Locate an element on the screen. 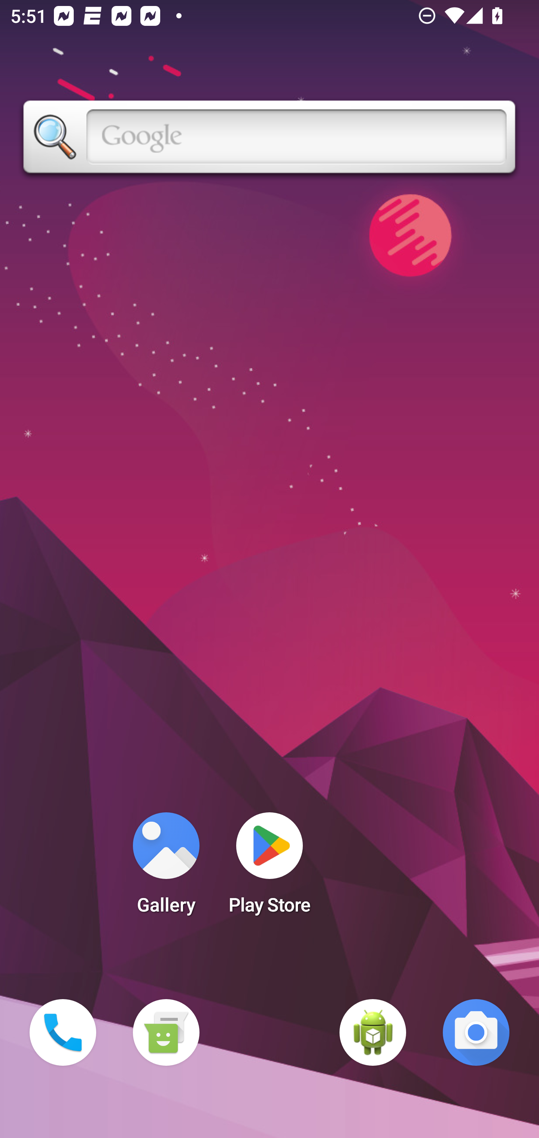 This screenshot has width=539, height=1138. Phone is located at coordinates (63, 1032).